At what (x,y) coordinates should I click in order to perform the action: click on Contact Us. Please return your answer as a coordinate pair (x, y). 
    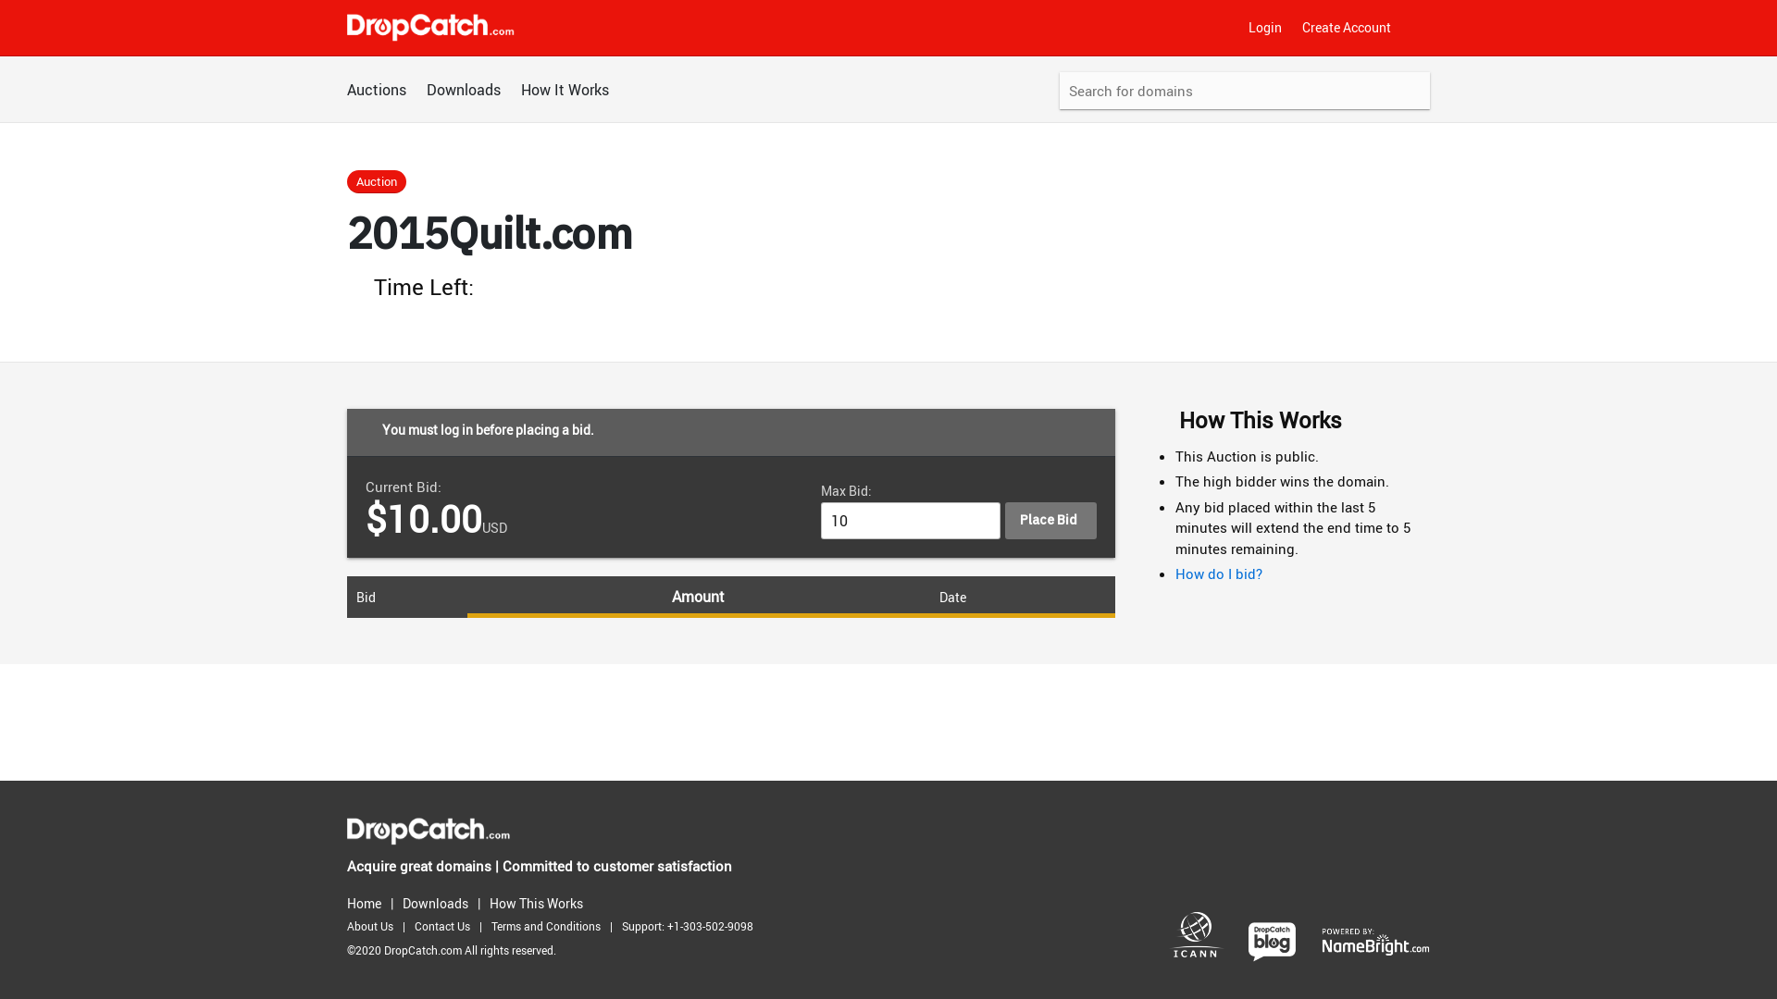
    Looking at the image, I should click on (447, 927).